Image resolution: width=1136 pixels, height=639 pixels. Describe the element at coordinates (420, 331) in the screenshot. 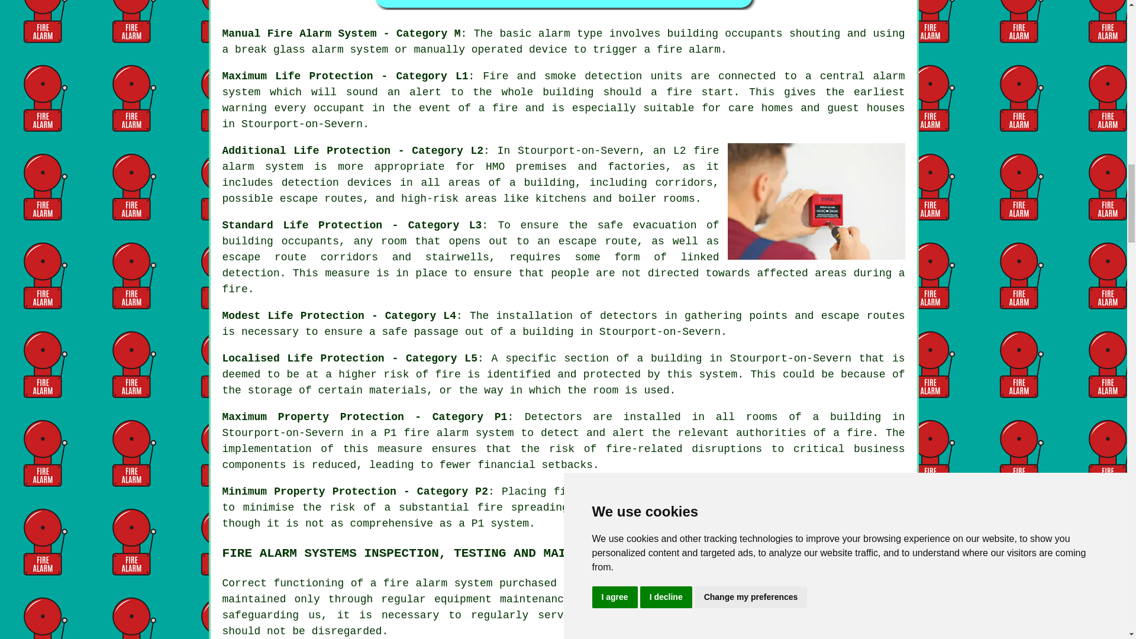

I see `safe passage` at that location.